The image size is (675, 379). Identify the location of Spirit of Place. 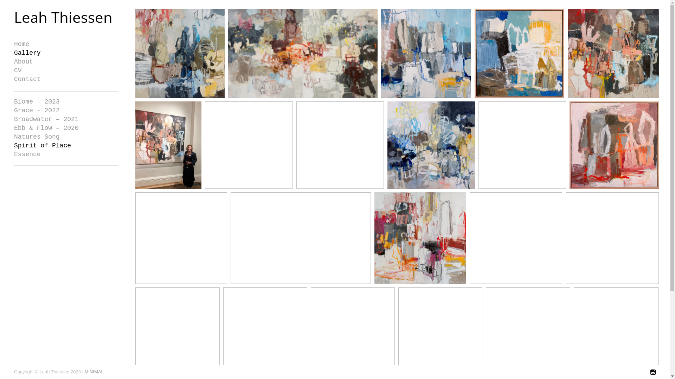
(66, 146).